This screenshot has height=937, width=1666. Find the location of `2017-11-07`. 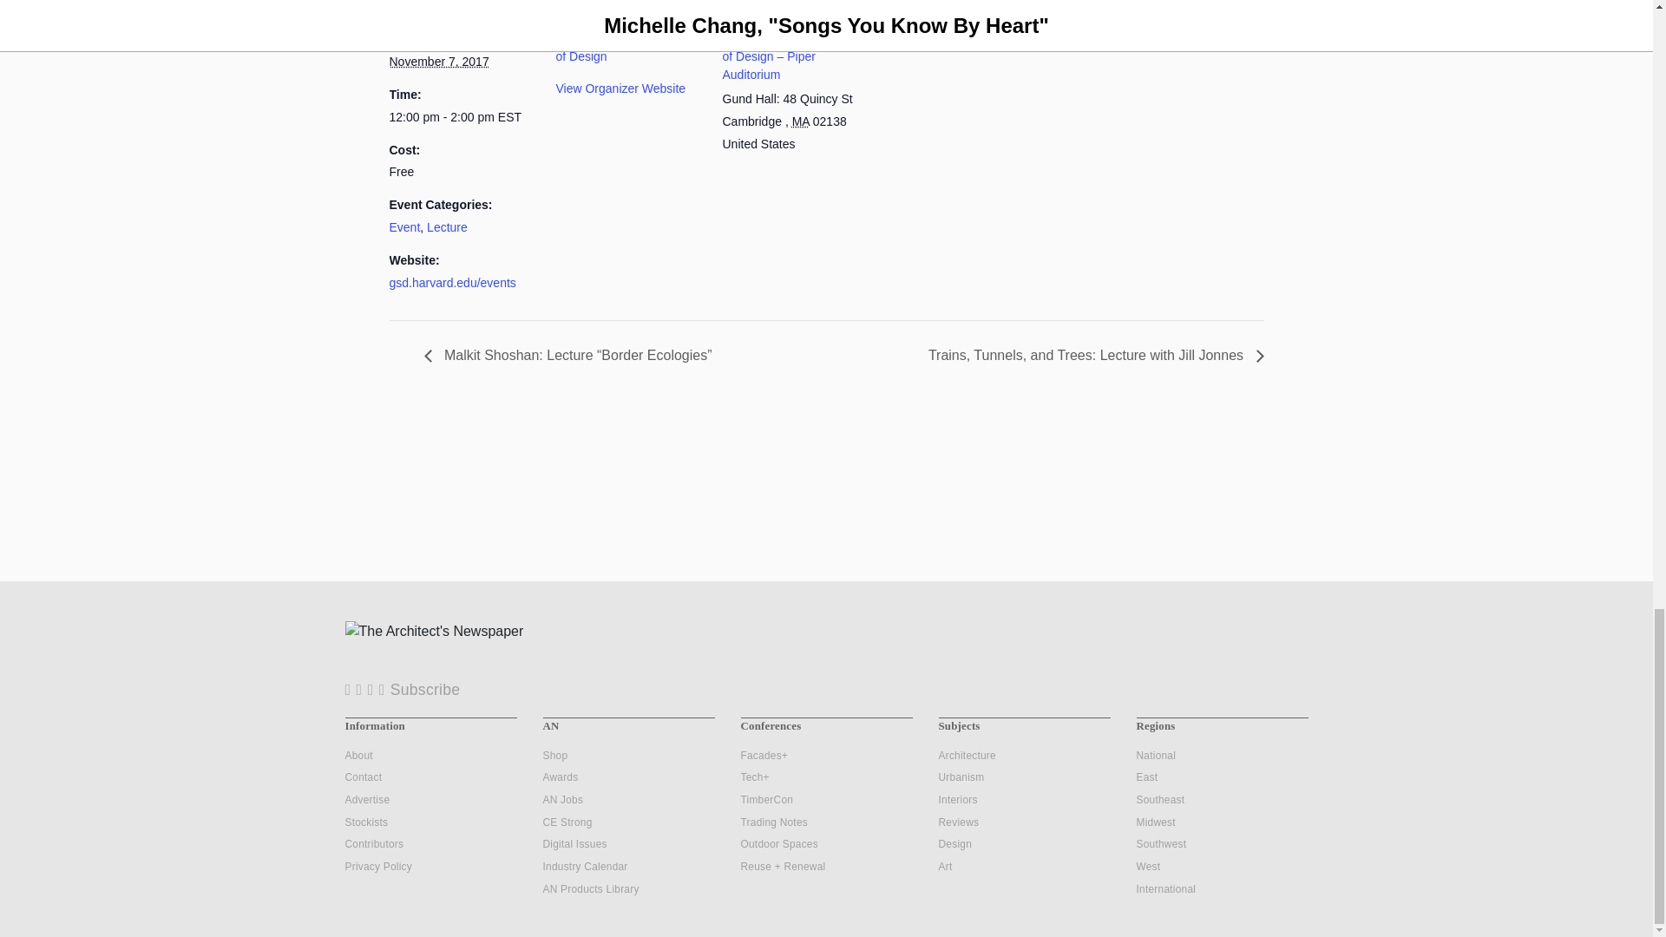

2017-11-07 is located at coordinates (437, 61).